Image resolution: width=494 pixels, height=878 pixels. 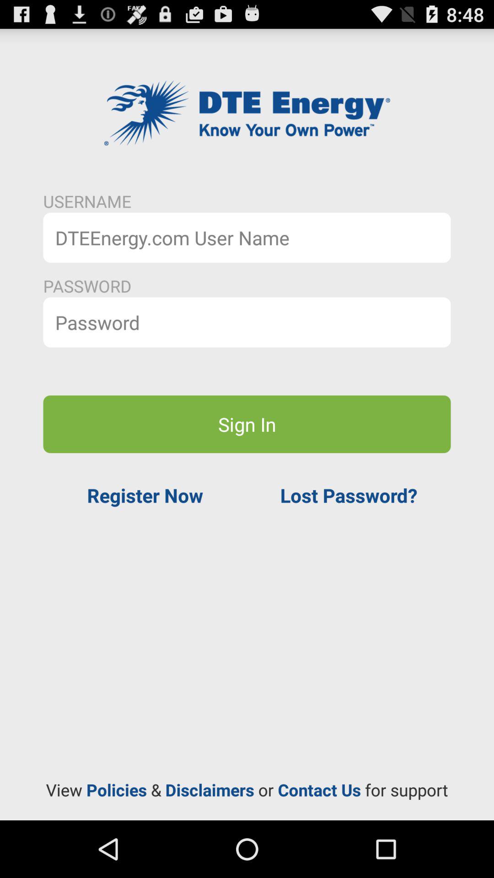 I want to click on tap the item below register now item, so click(x=247, y=790).